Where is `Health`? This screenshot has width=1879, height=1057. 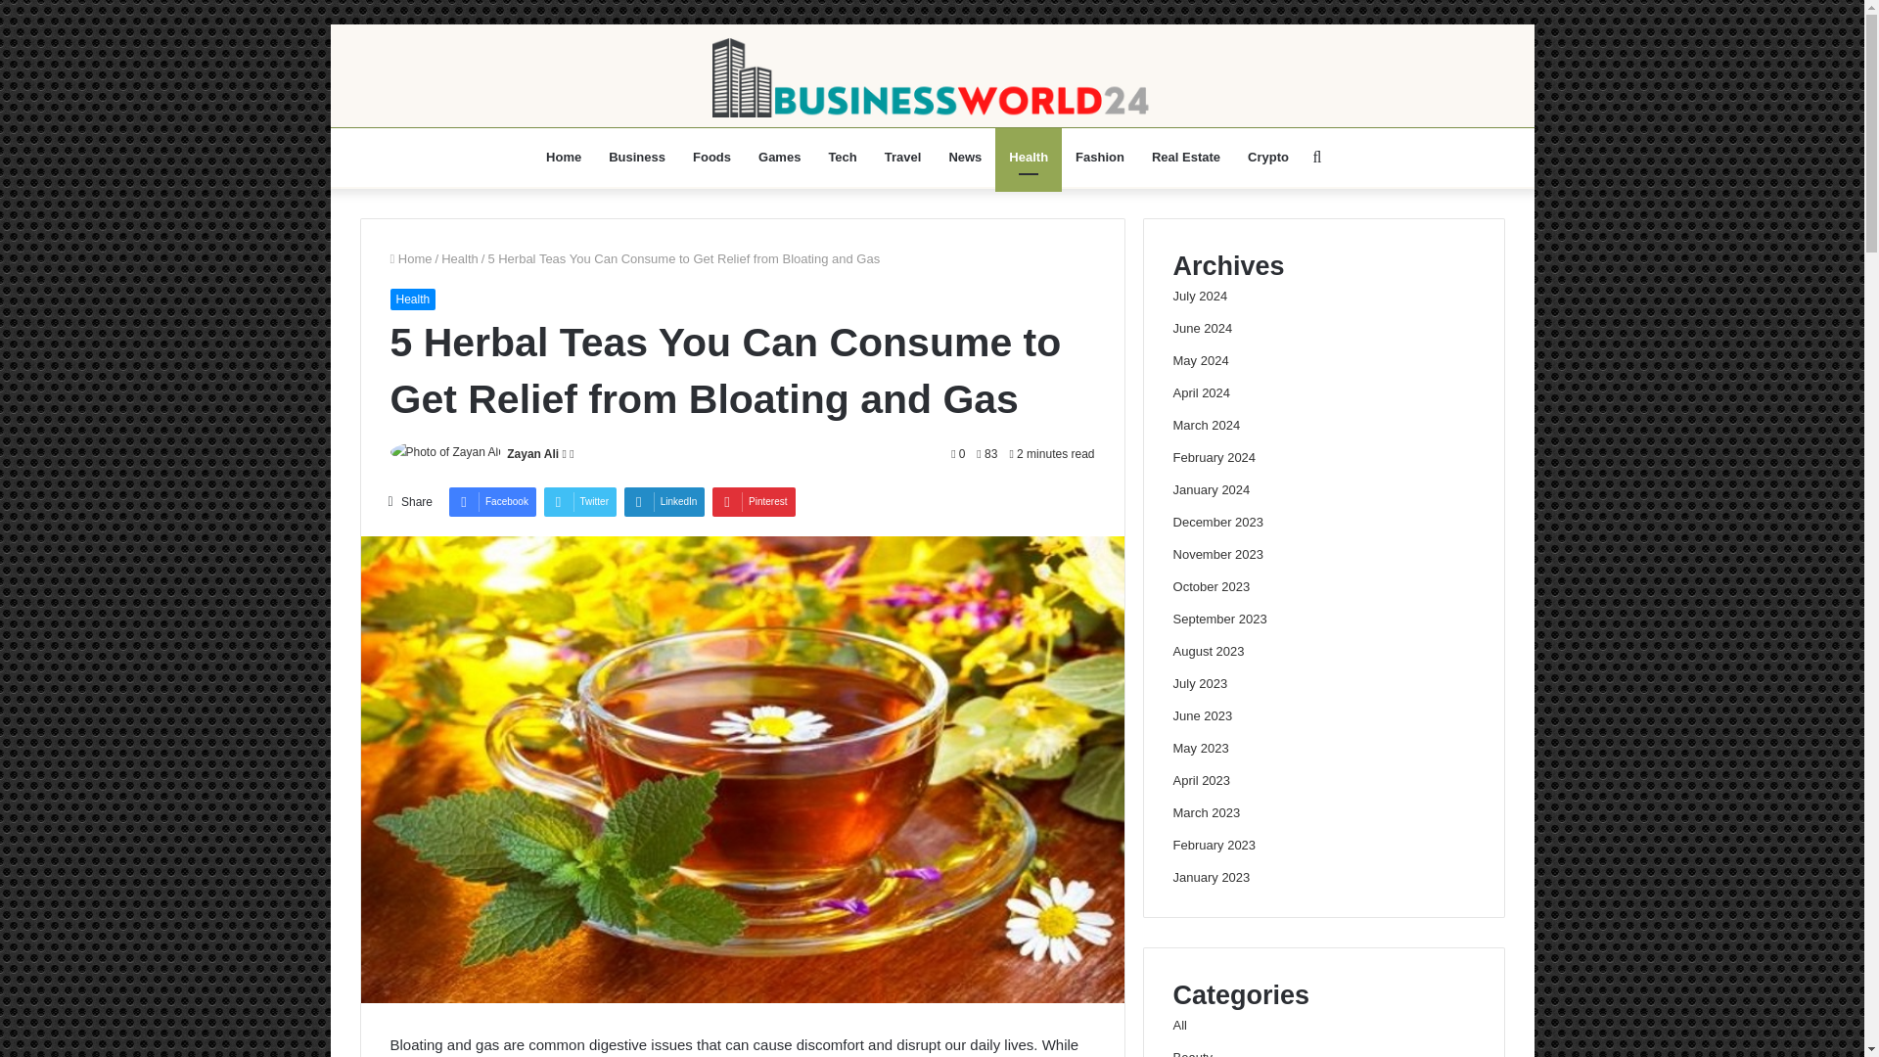 Health is located at coordinates (460, 258).